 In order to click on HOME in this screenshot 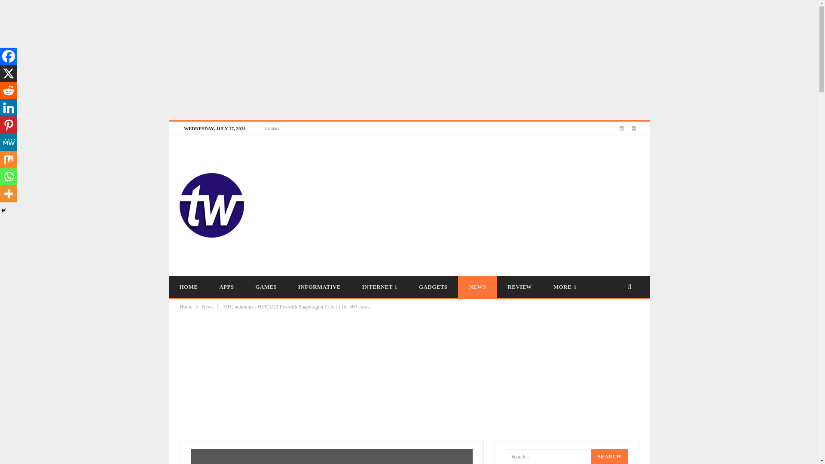, I will do `click(188, 287)`.